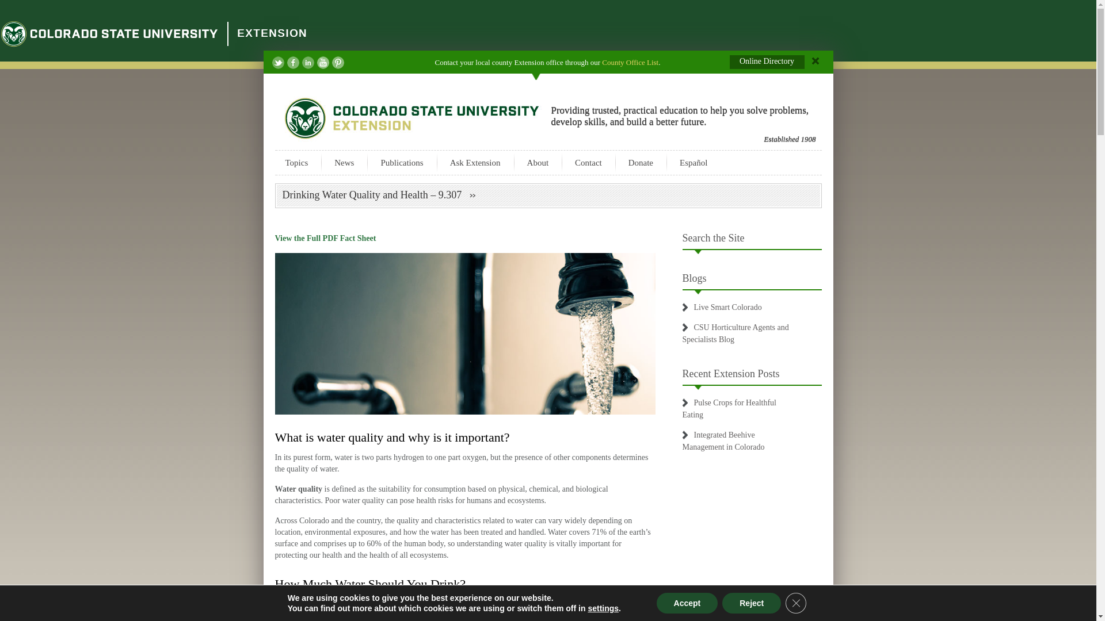  Describe the element at coordinates (641, 162) in the screenshot. I see `Donate` at that location.